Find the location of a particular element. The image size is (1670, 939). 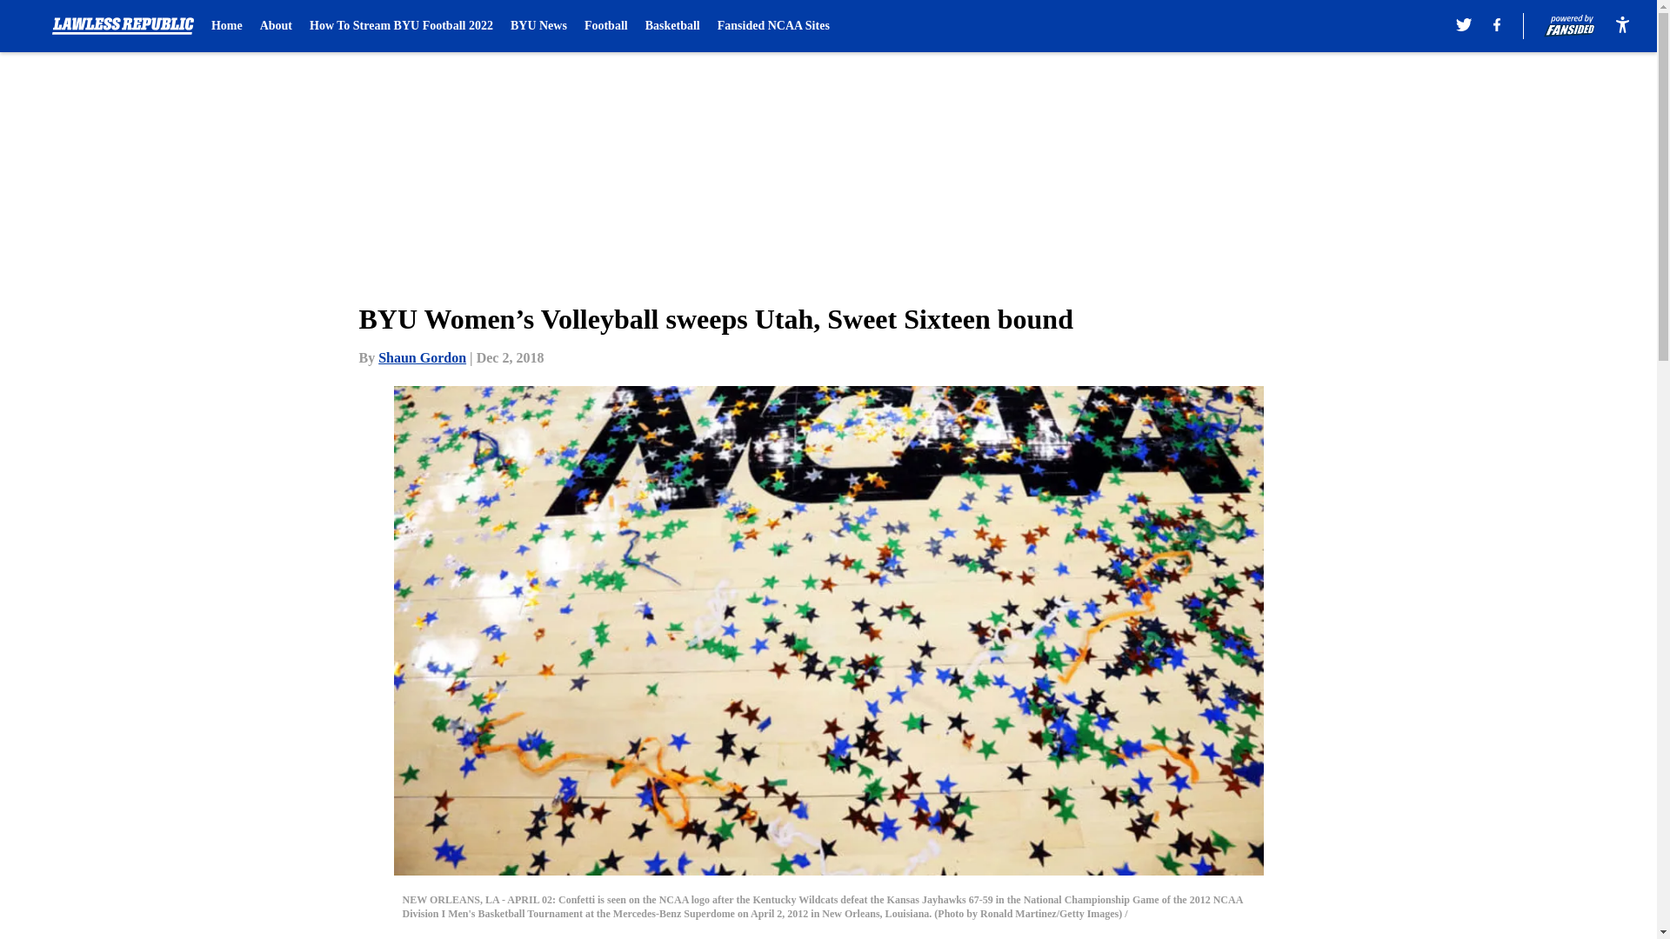

BYU News is located at coordinates (539, 26).